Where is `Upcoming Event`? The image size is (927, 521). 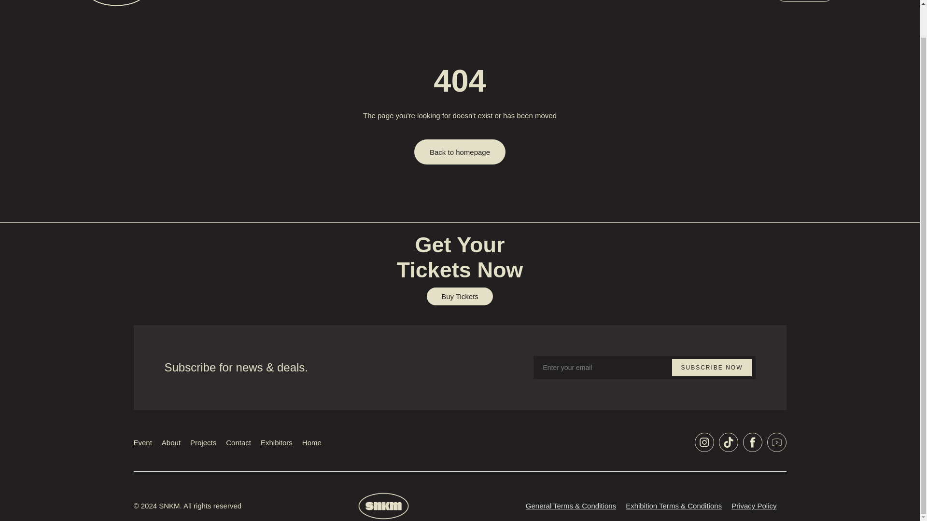
Upcoming Event is located at coordinates (597, 1).